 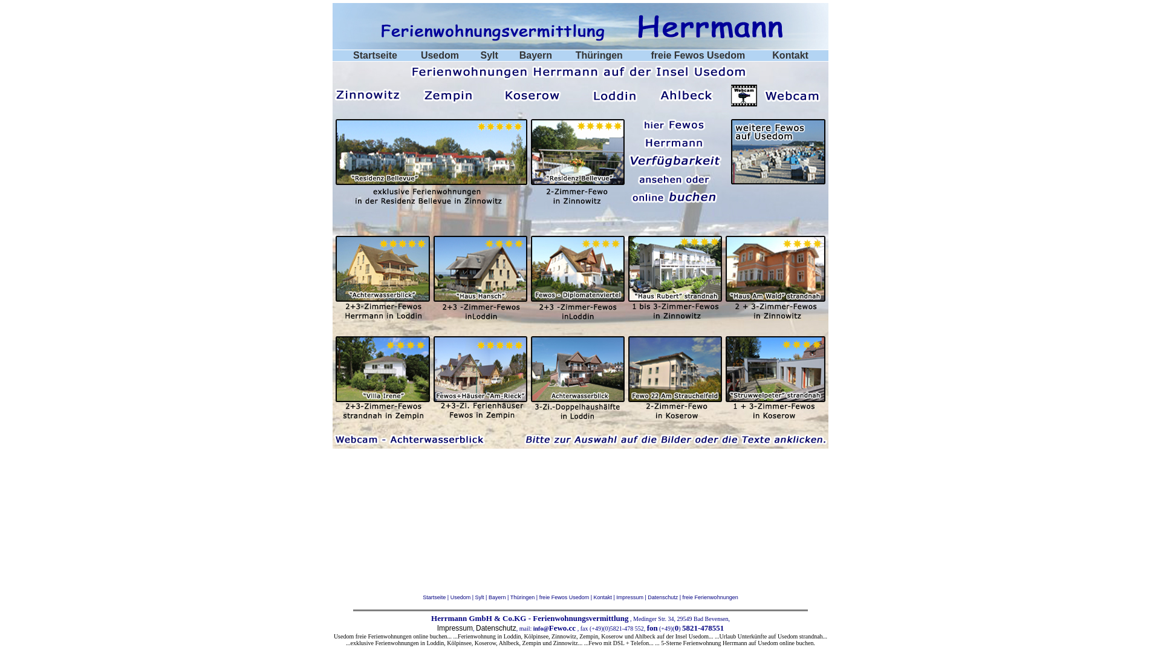 What do you see at coordinates (536, 56) in the screenshot?
I see `Bayern` at bounding box center [536, 56].